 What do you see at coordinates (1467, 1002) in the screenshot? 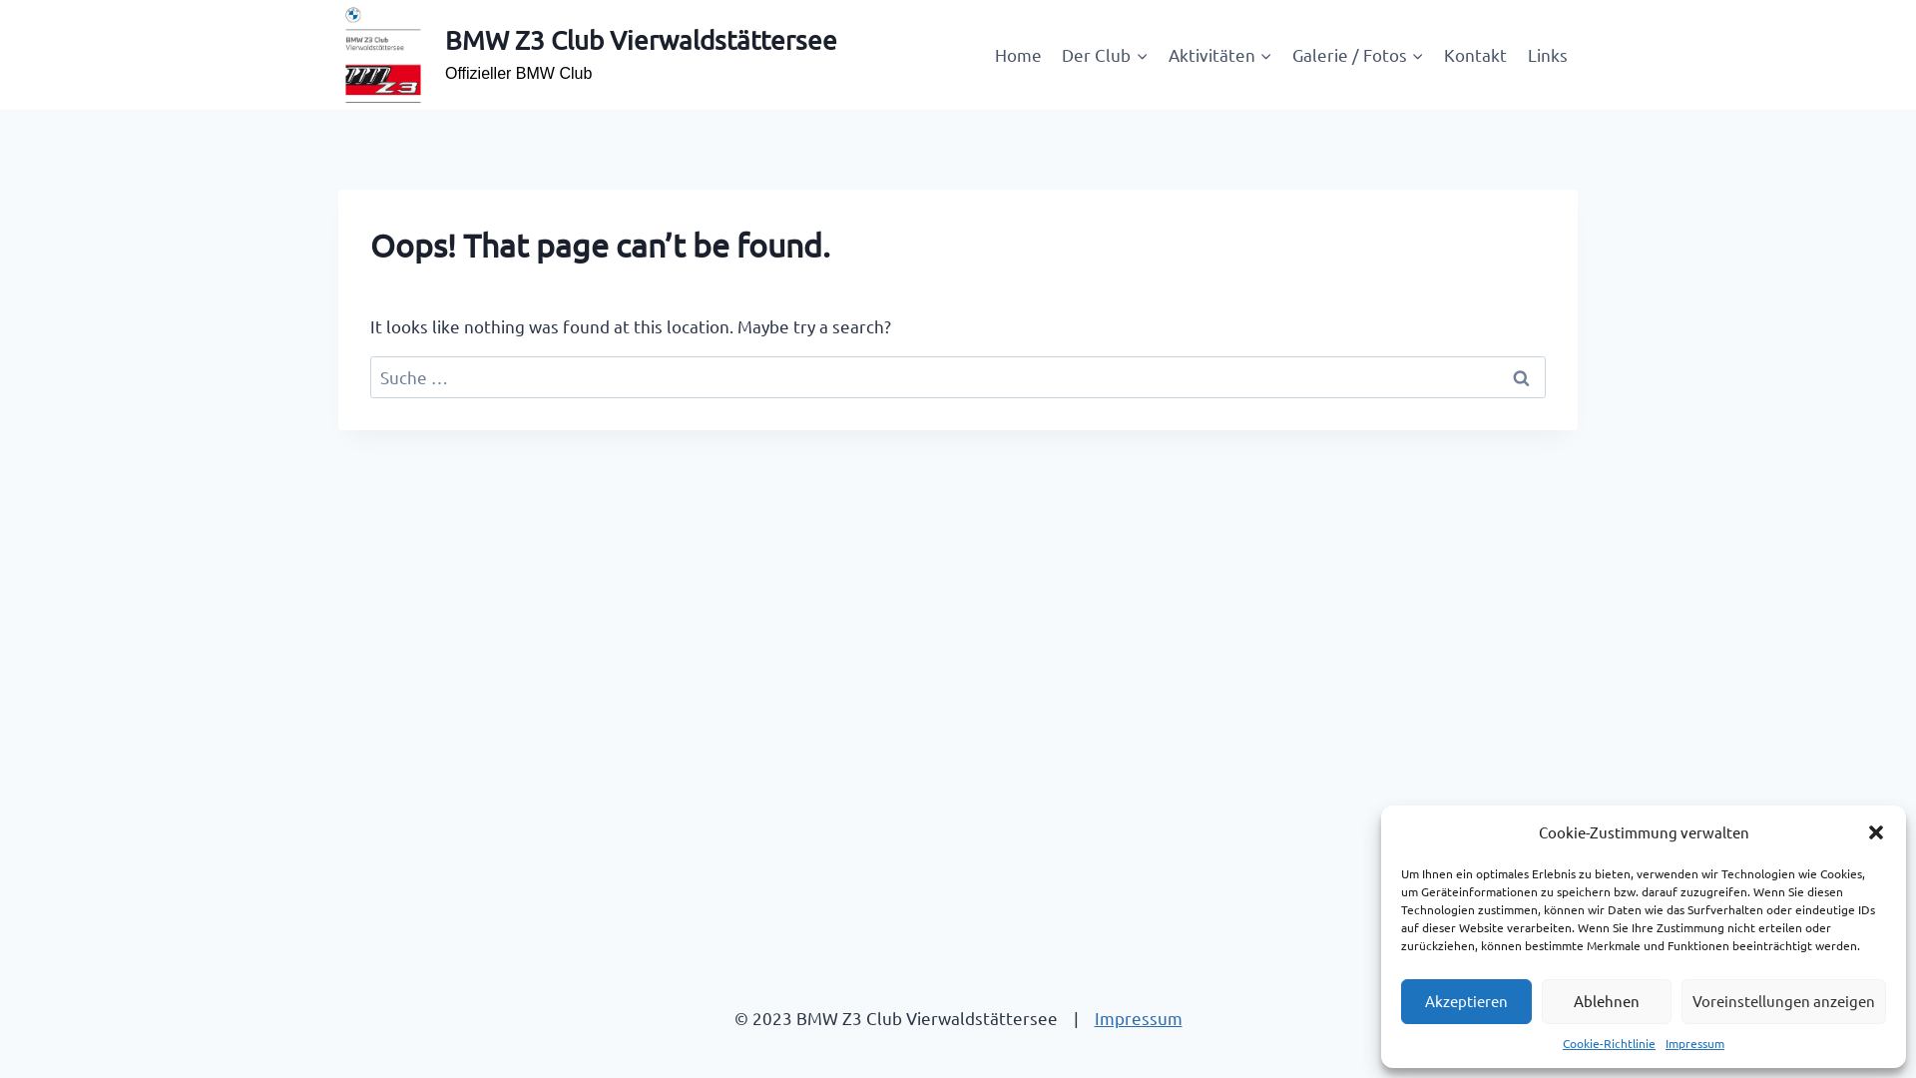
I see `Akzeptieren` at bounding box center [1467, 1002].